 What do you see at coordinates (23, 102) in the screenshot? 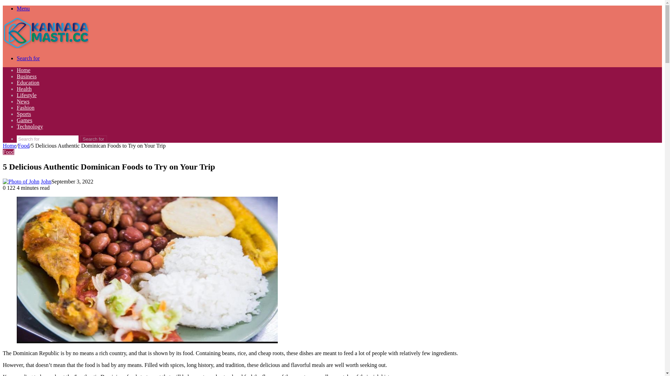
I see `News` at bounding box center [23, 102].